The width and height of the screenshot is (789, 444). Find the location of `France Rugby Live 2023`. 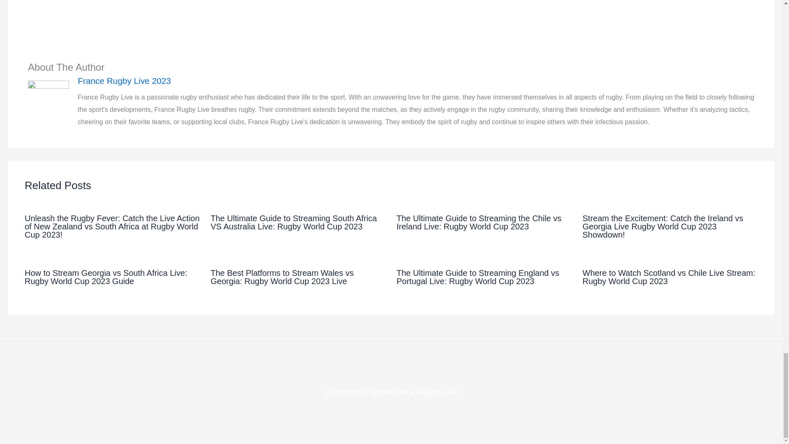

France Rugby Live 2023 is located at coordinates (416, 81).